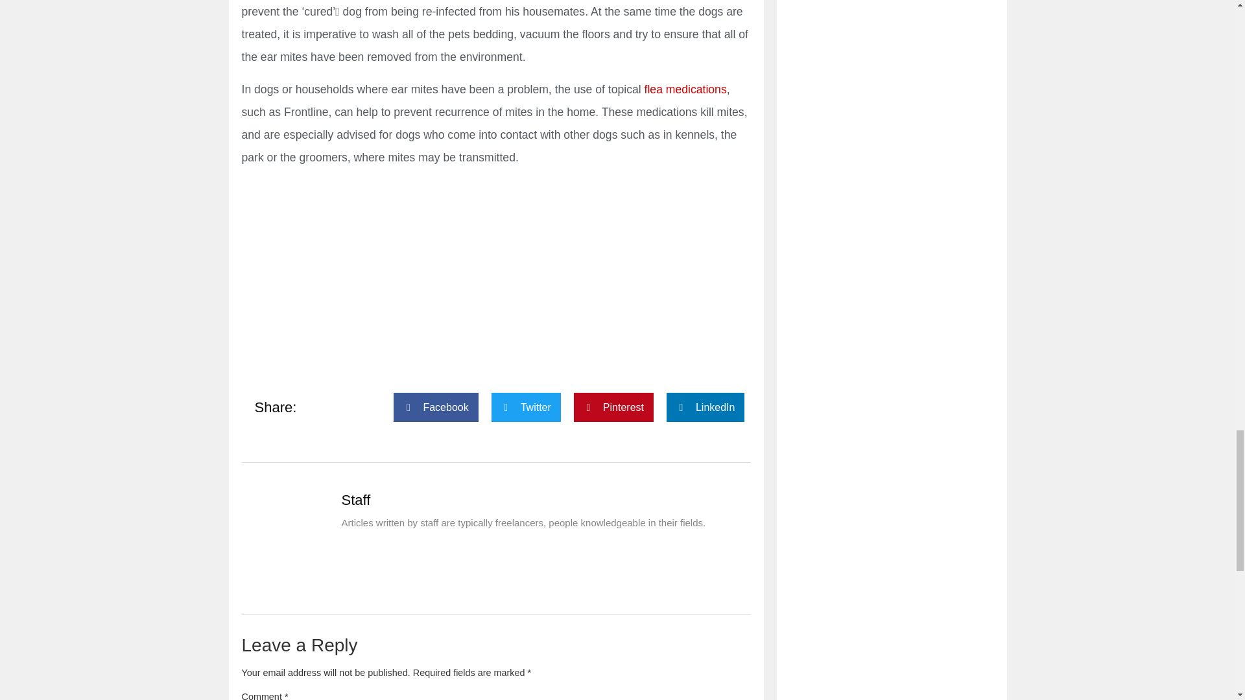 The height and width of the screenshot is (700, 1245). Describe the element at coordinates (495, 270) in the screenshot. I see `Advertisement` at that location.